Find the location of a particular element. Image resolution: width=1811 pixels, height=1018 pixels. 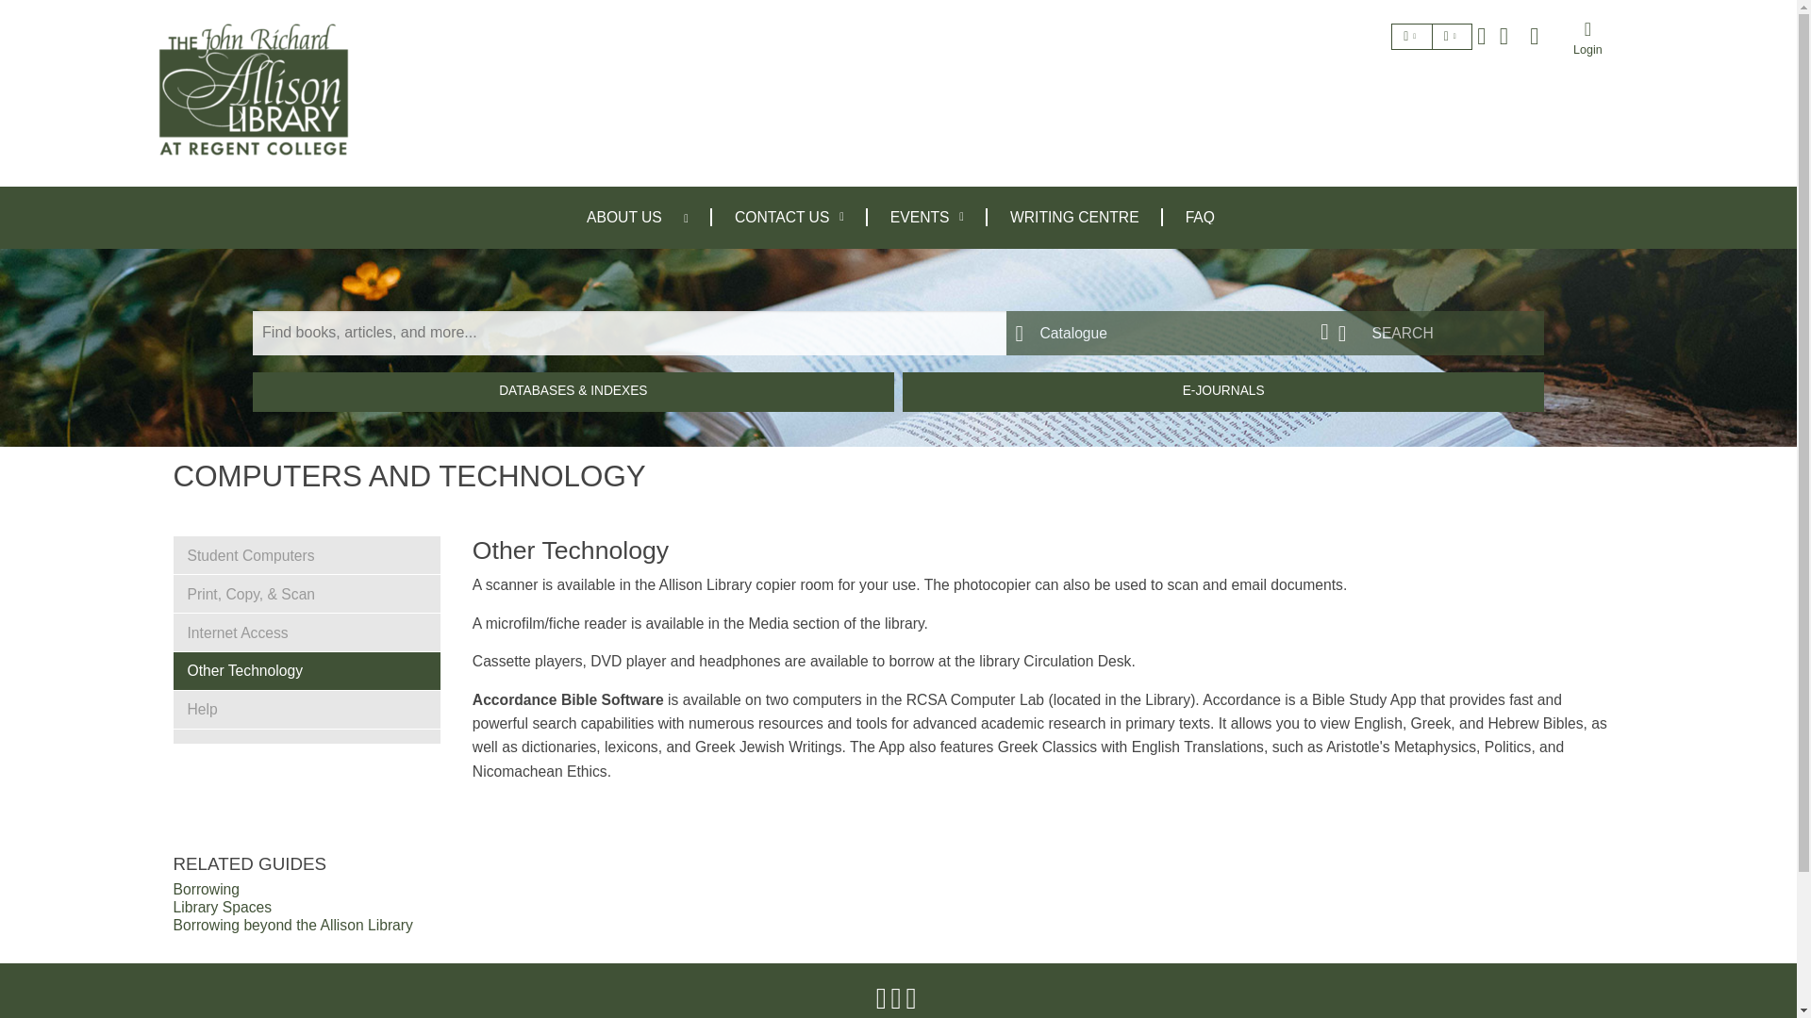

show submenu is located at coordinates (696, 217).